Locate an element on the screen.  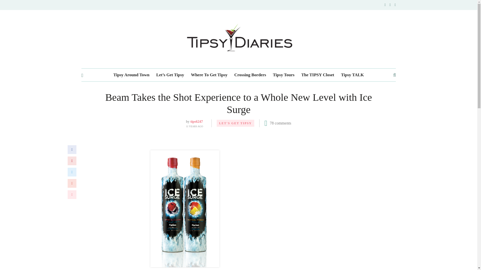
Tipsy Diaries is located at coordinates (238, 39).